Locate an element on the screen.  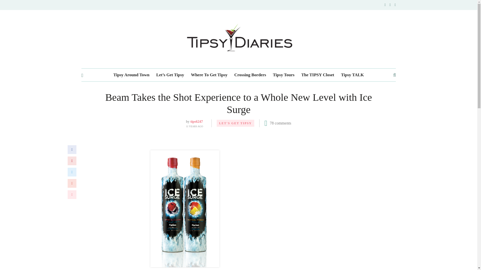
Tipsy Diaries is located at coordinates (238, 39).